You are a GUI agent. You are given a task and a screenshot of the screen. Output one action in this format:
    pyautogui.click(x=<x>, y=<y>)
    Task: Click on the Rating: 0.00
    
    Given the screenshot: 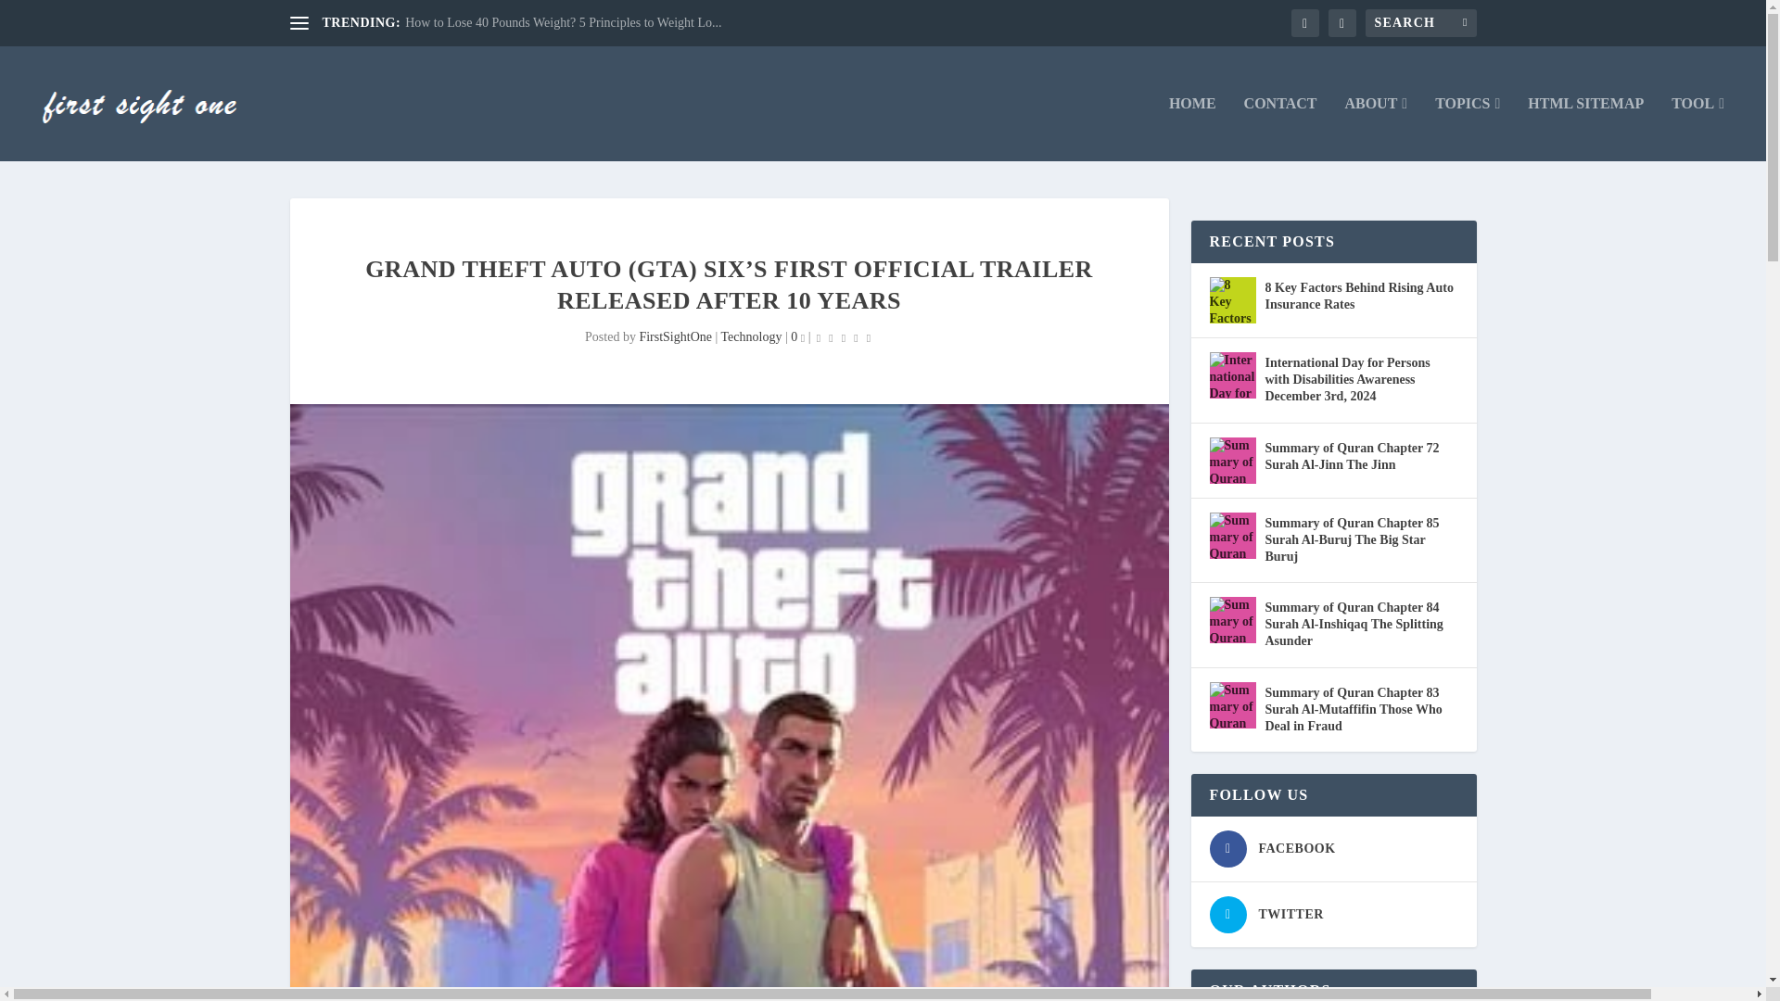 What is the action you would take?
    pyautogui.click(x=844, y=337)
    